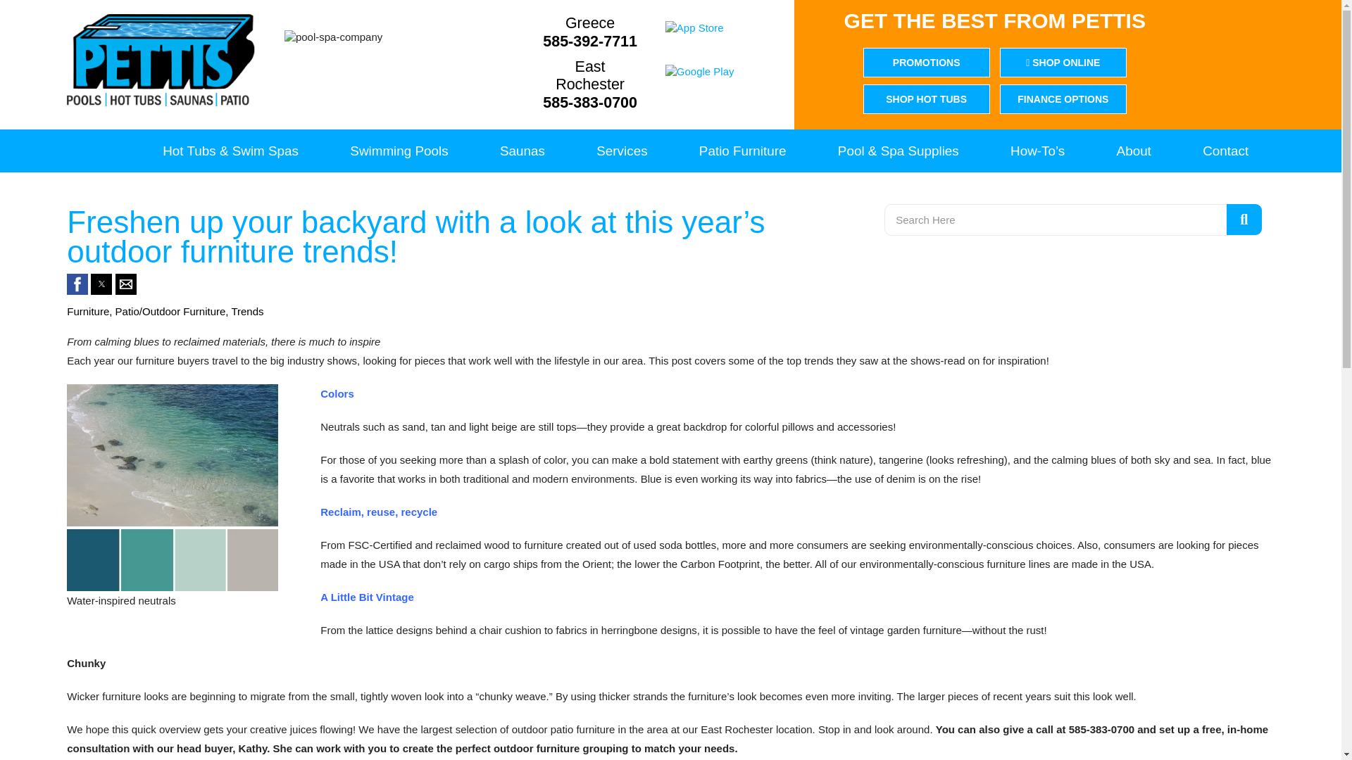  What do you see at coordinates (927, 99) in the screenshot?
I see `SHOP HOT TUBS` at bounding box center [927, 99].